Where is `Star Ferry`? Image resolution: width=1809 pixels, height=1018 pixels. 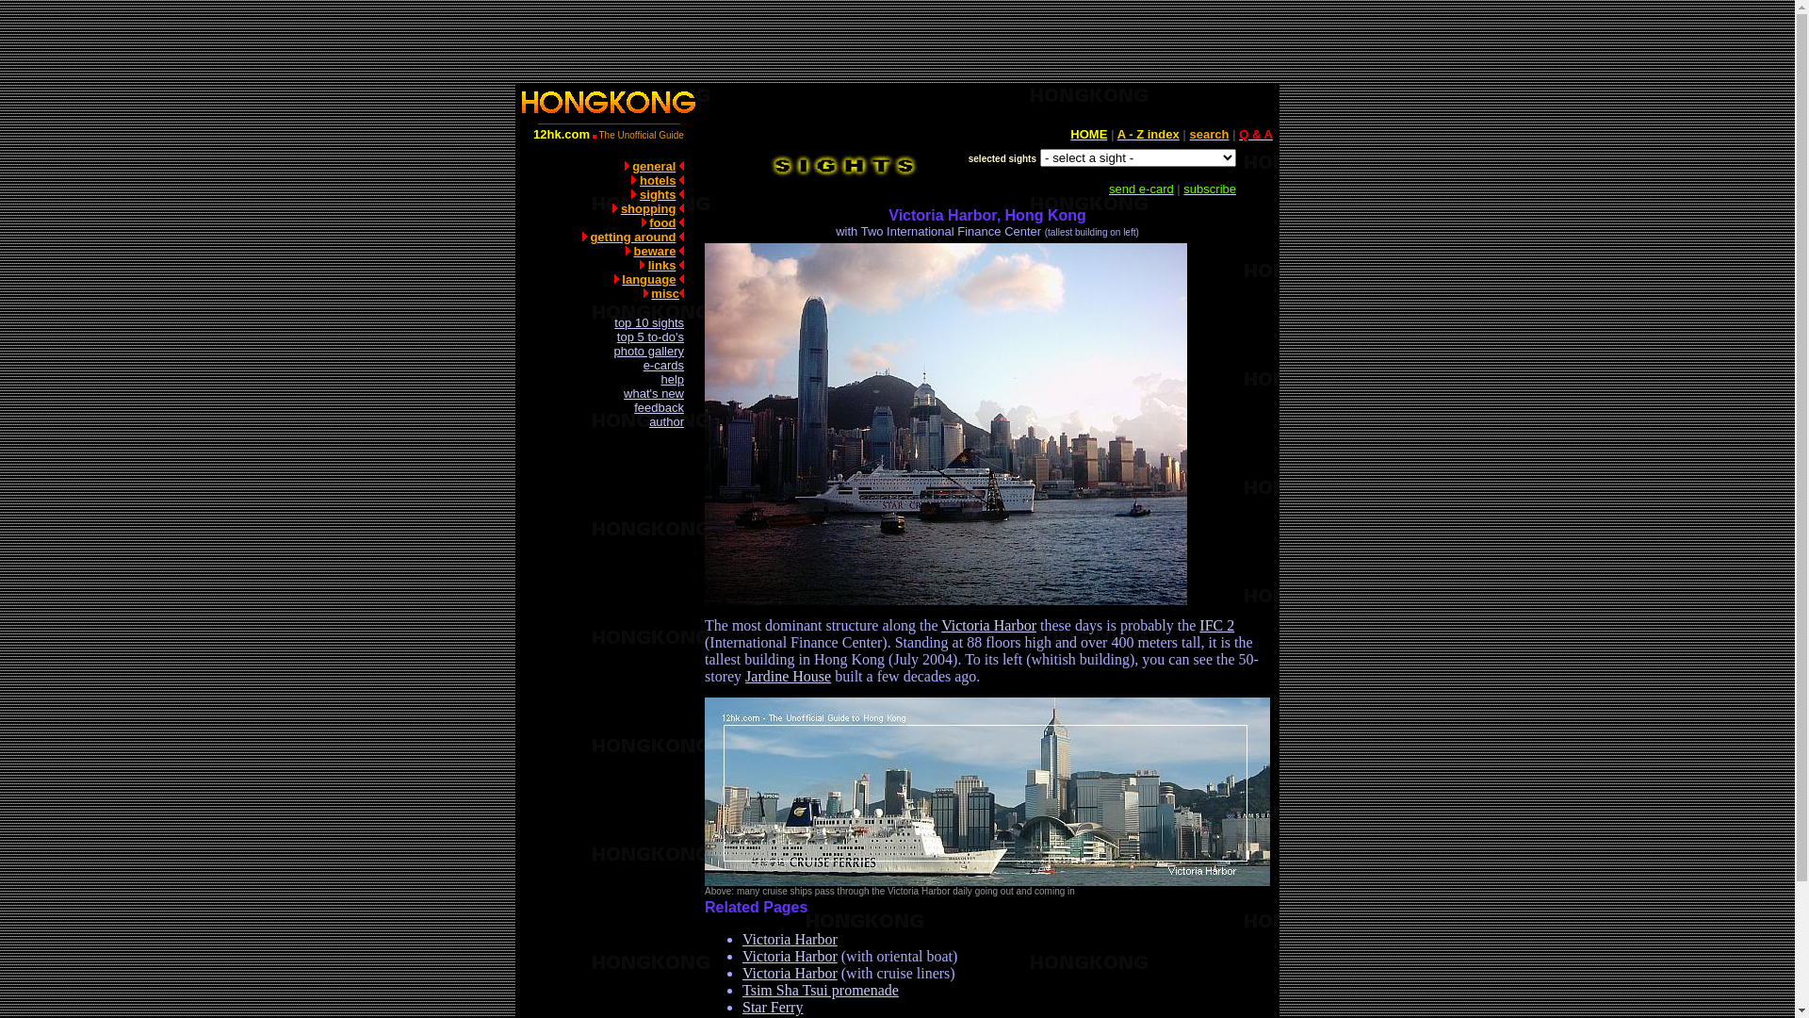
Star Ferry is located at coordinates (773, 1007).